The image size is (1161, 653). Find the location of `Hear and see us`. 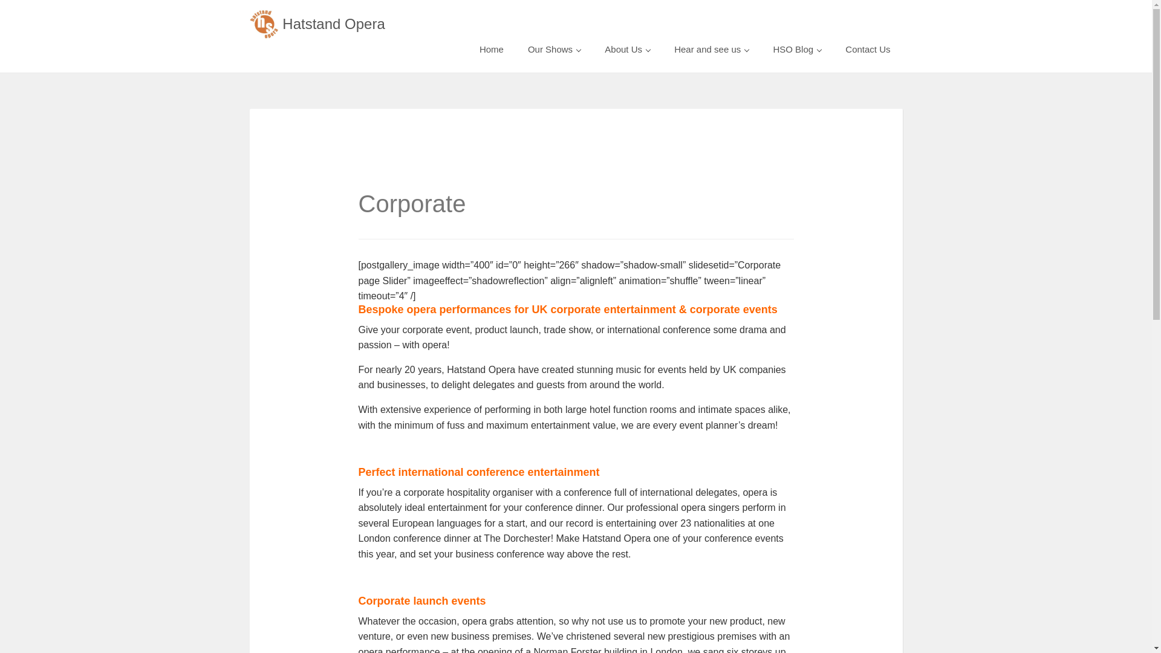

Hear and see us is located at coordinates (711, 50).